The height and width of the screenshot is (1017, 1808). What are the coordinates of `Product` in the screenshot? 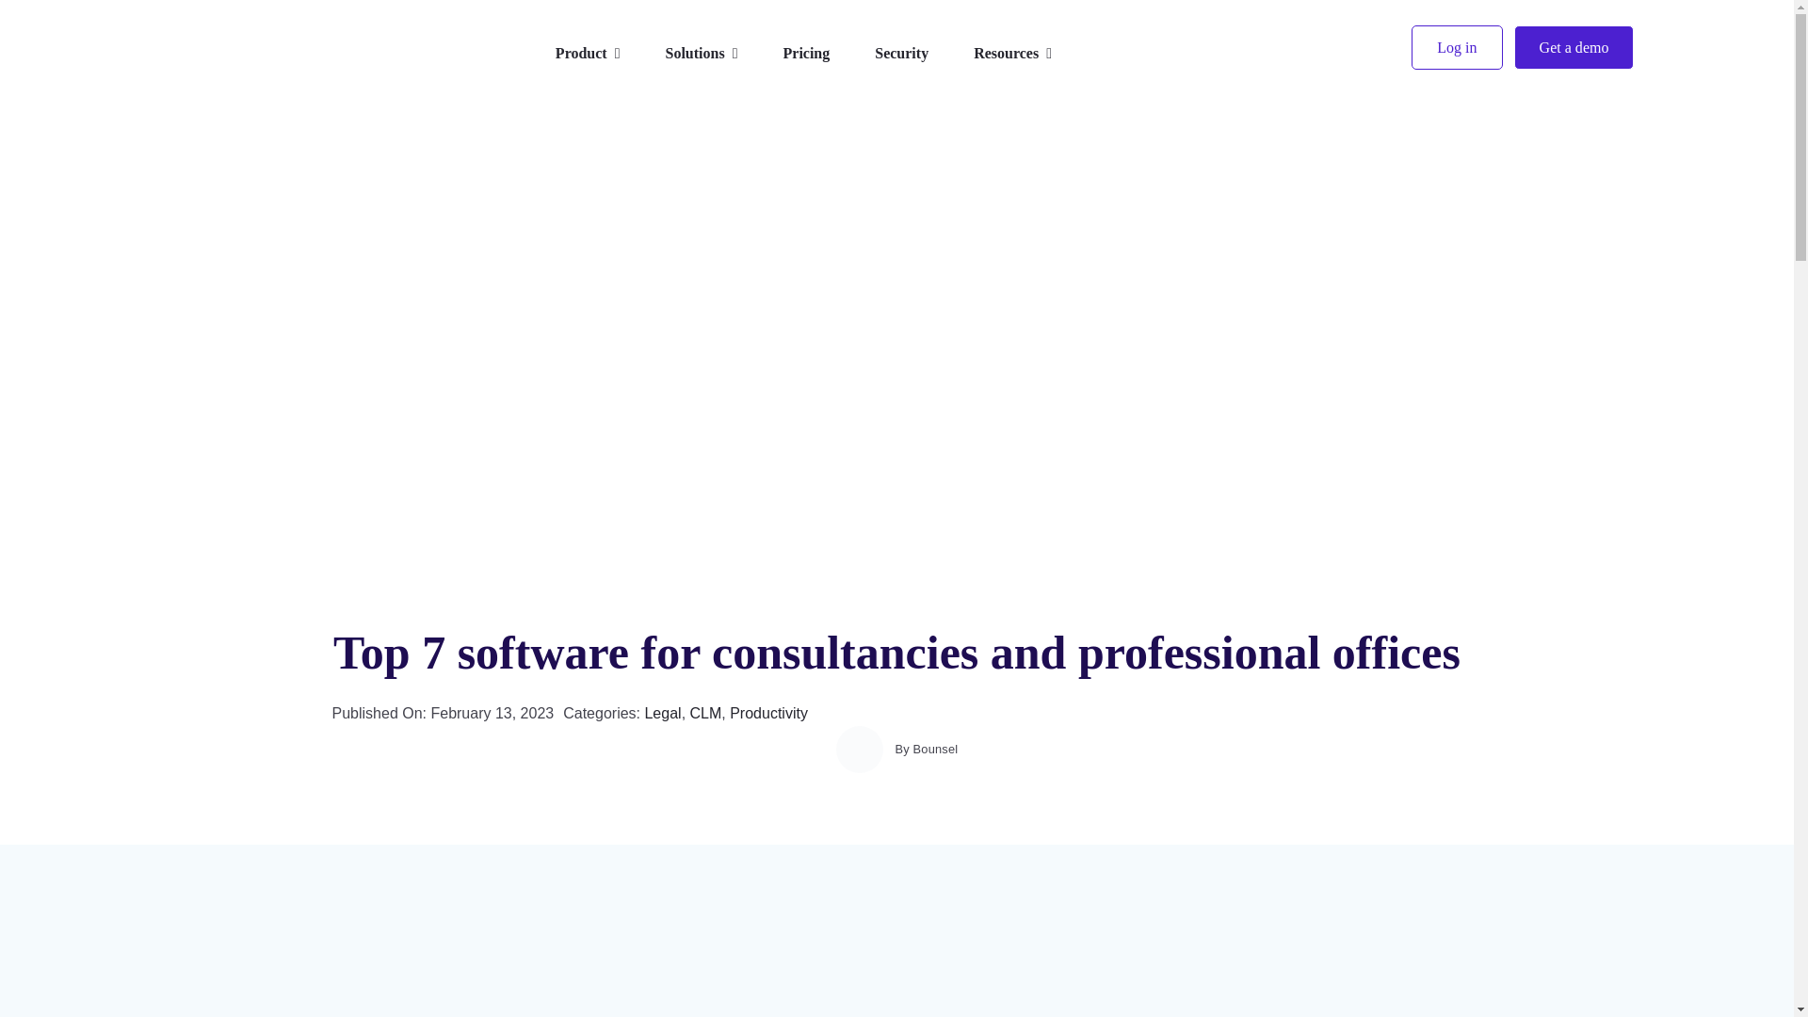 It's located at (588, 55).